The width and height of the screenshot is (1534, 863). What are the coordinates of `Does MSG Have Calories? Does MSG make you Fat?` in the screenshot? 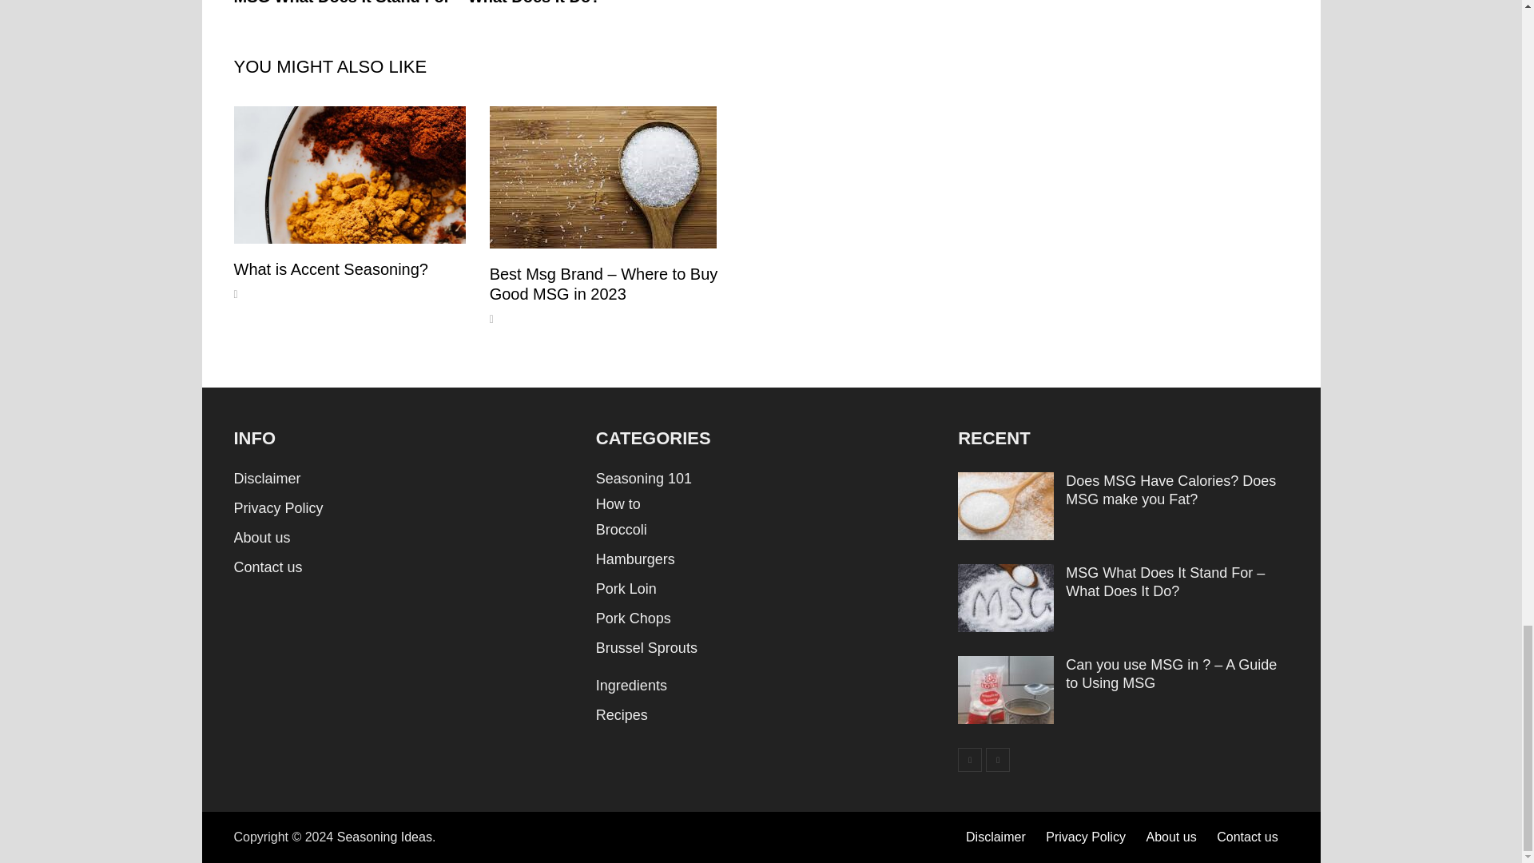 It's located at (1005, 483).